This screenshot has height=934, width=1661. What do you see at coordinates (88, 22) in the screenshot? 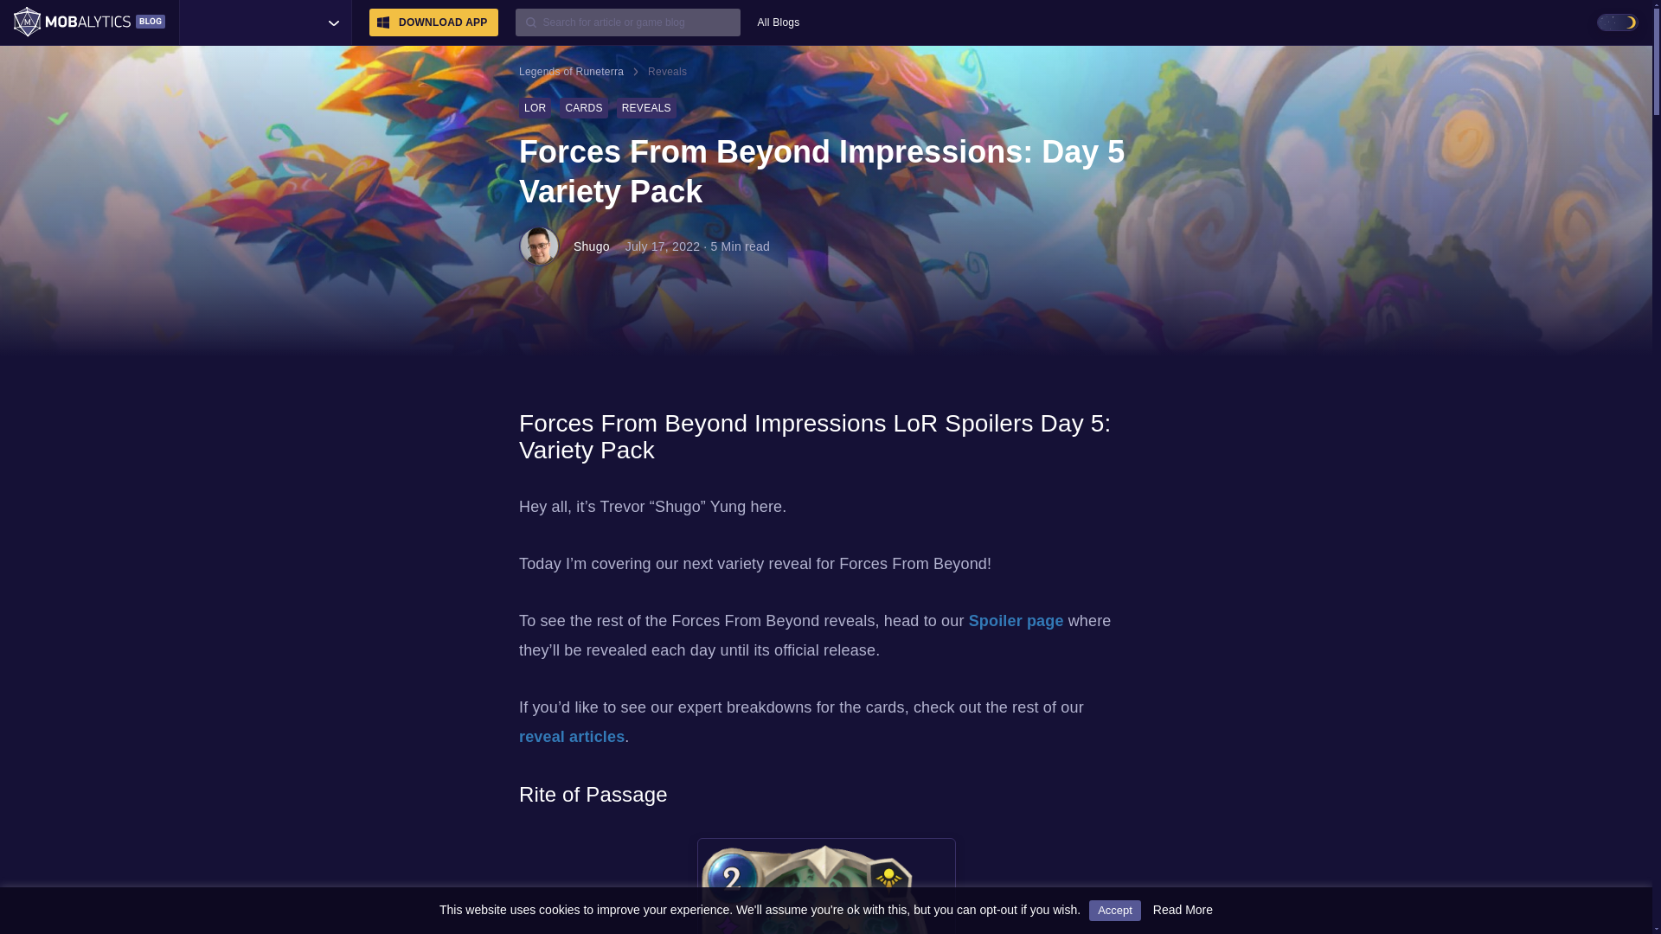
I see `037ec0ac-mobalytics-logo` at bounding box center [88, 22].